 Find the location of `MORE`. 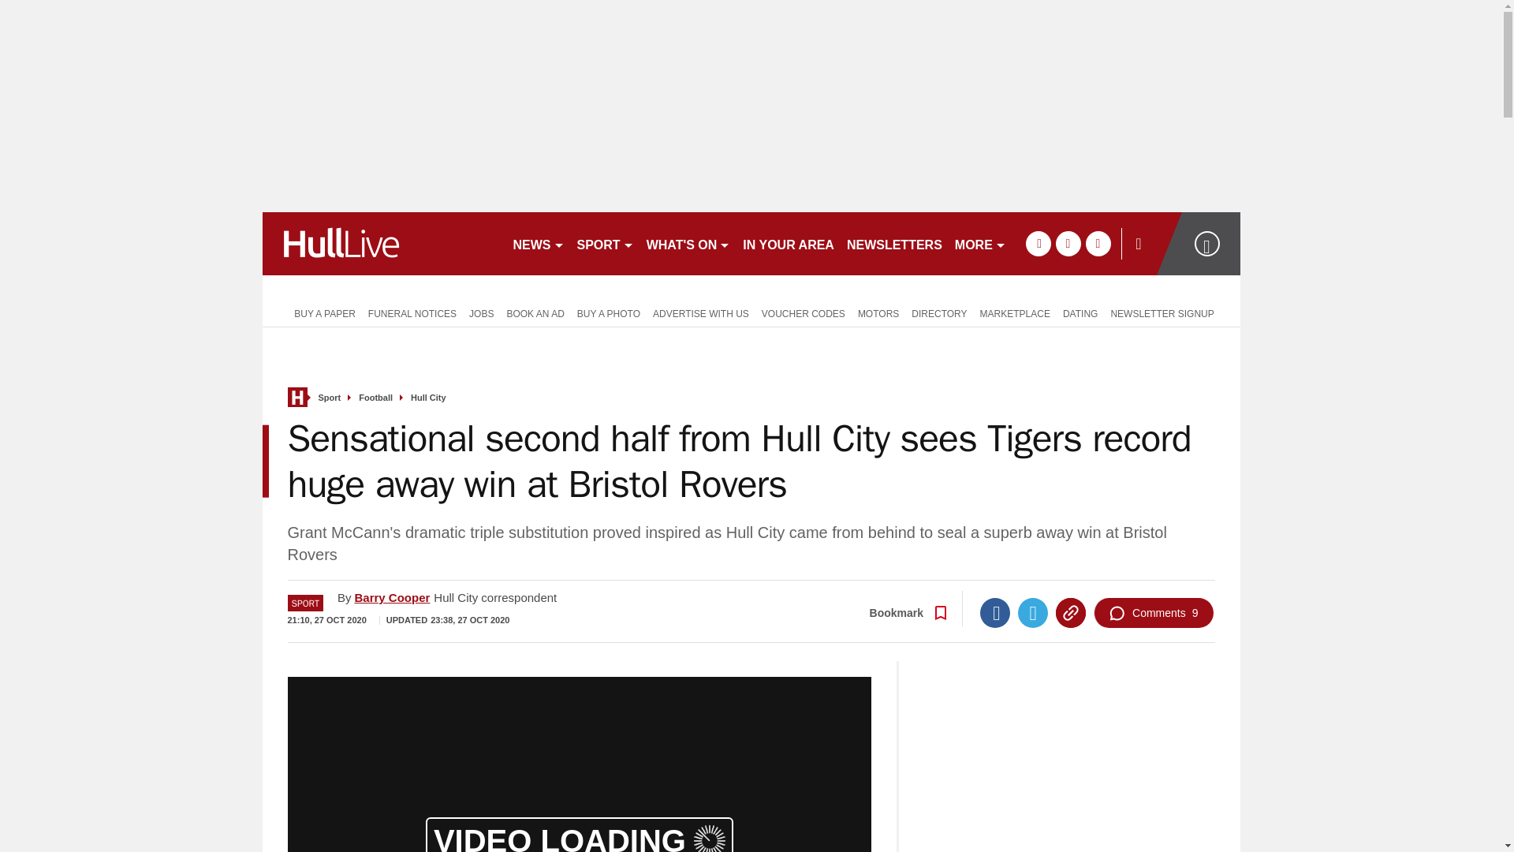

MORE is located at coordinates (981, 243).